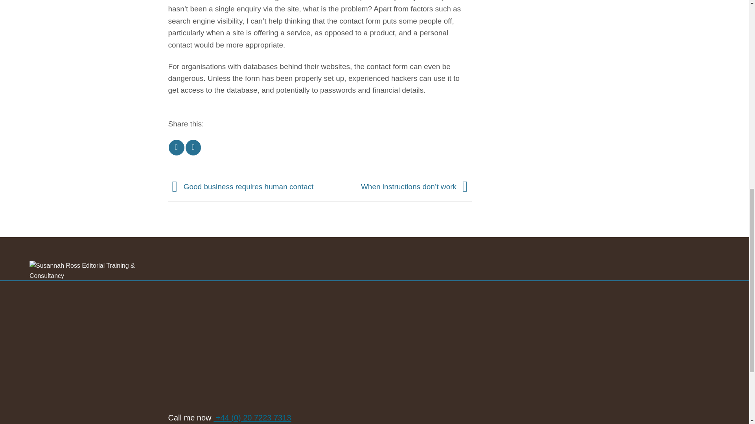 This screenshot has width=755, height=424. I want to click on Email to a Friend, so click(176, 148).